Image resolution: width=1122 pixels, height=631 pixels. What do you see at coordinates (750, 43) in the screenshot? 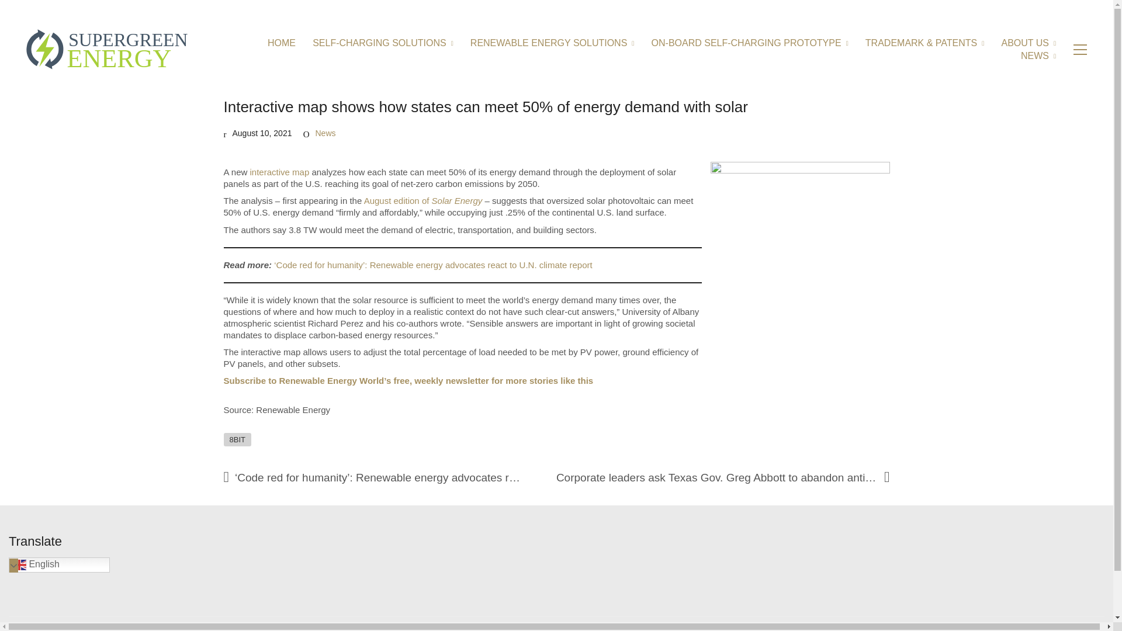
I see `ON-BOARD SELF-CHARGING PROTOTYPE` at bounding box center [750, 43].